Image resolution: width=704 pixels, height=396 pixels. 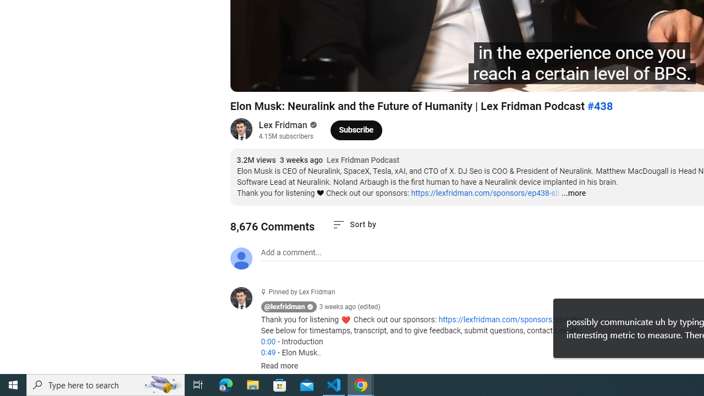 I want to click on https://lexfridman.com/sponsors/ep438-sa, so click(x=513, y=320).